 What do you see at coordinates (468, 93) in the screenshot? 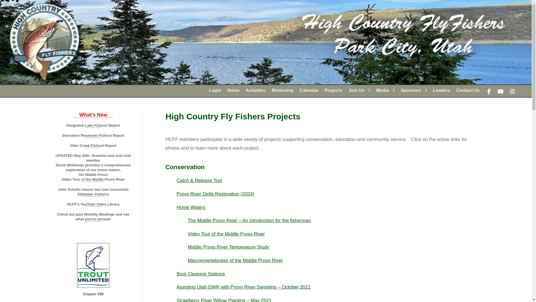
I see `Contact Us` at bounding box center [468, 93].